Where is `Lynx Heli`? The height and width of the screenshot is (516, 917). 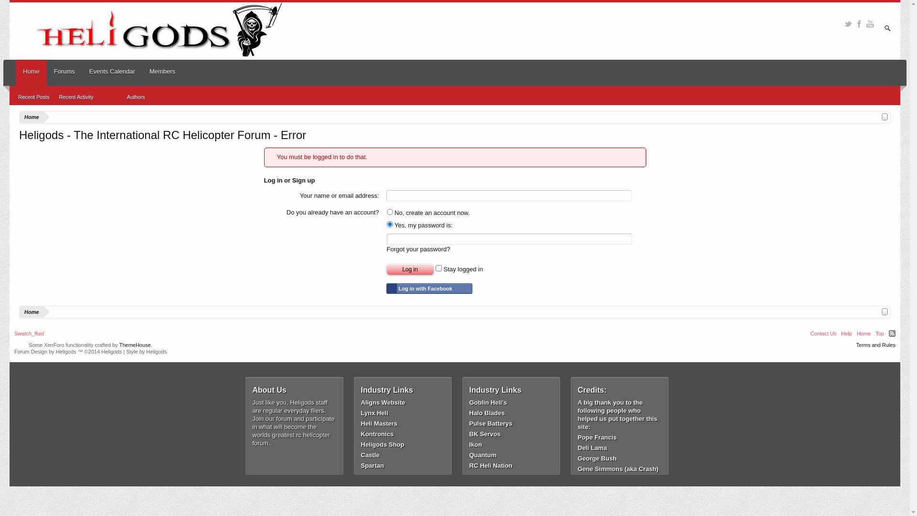 Lynx Heli is located at coordinates (403, 413).